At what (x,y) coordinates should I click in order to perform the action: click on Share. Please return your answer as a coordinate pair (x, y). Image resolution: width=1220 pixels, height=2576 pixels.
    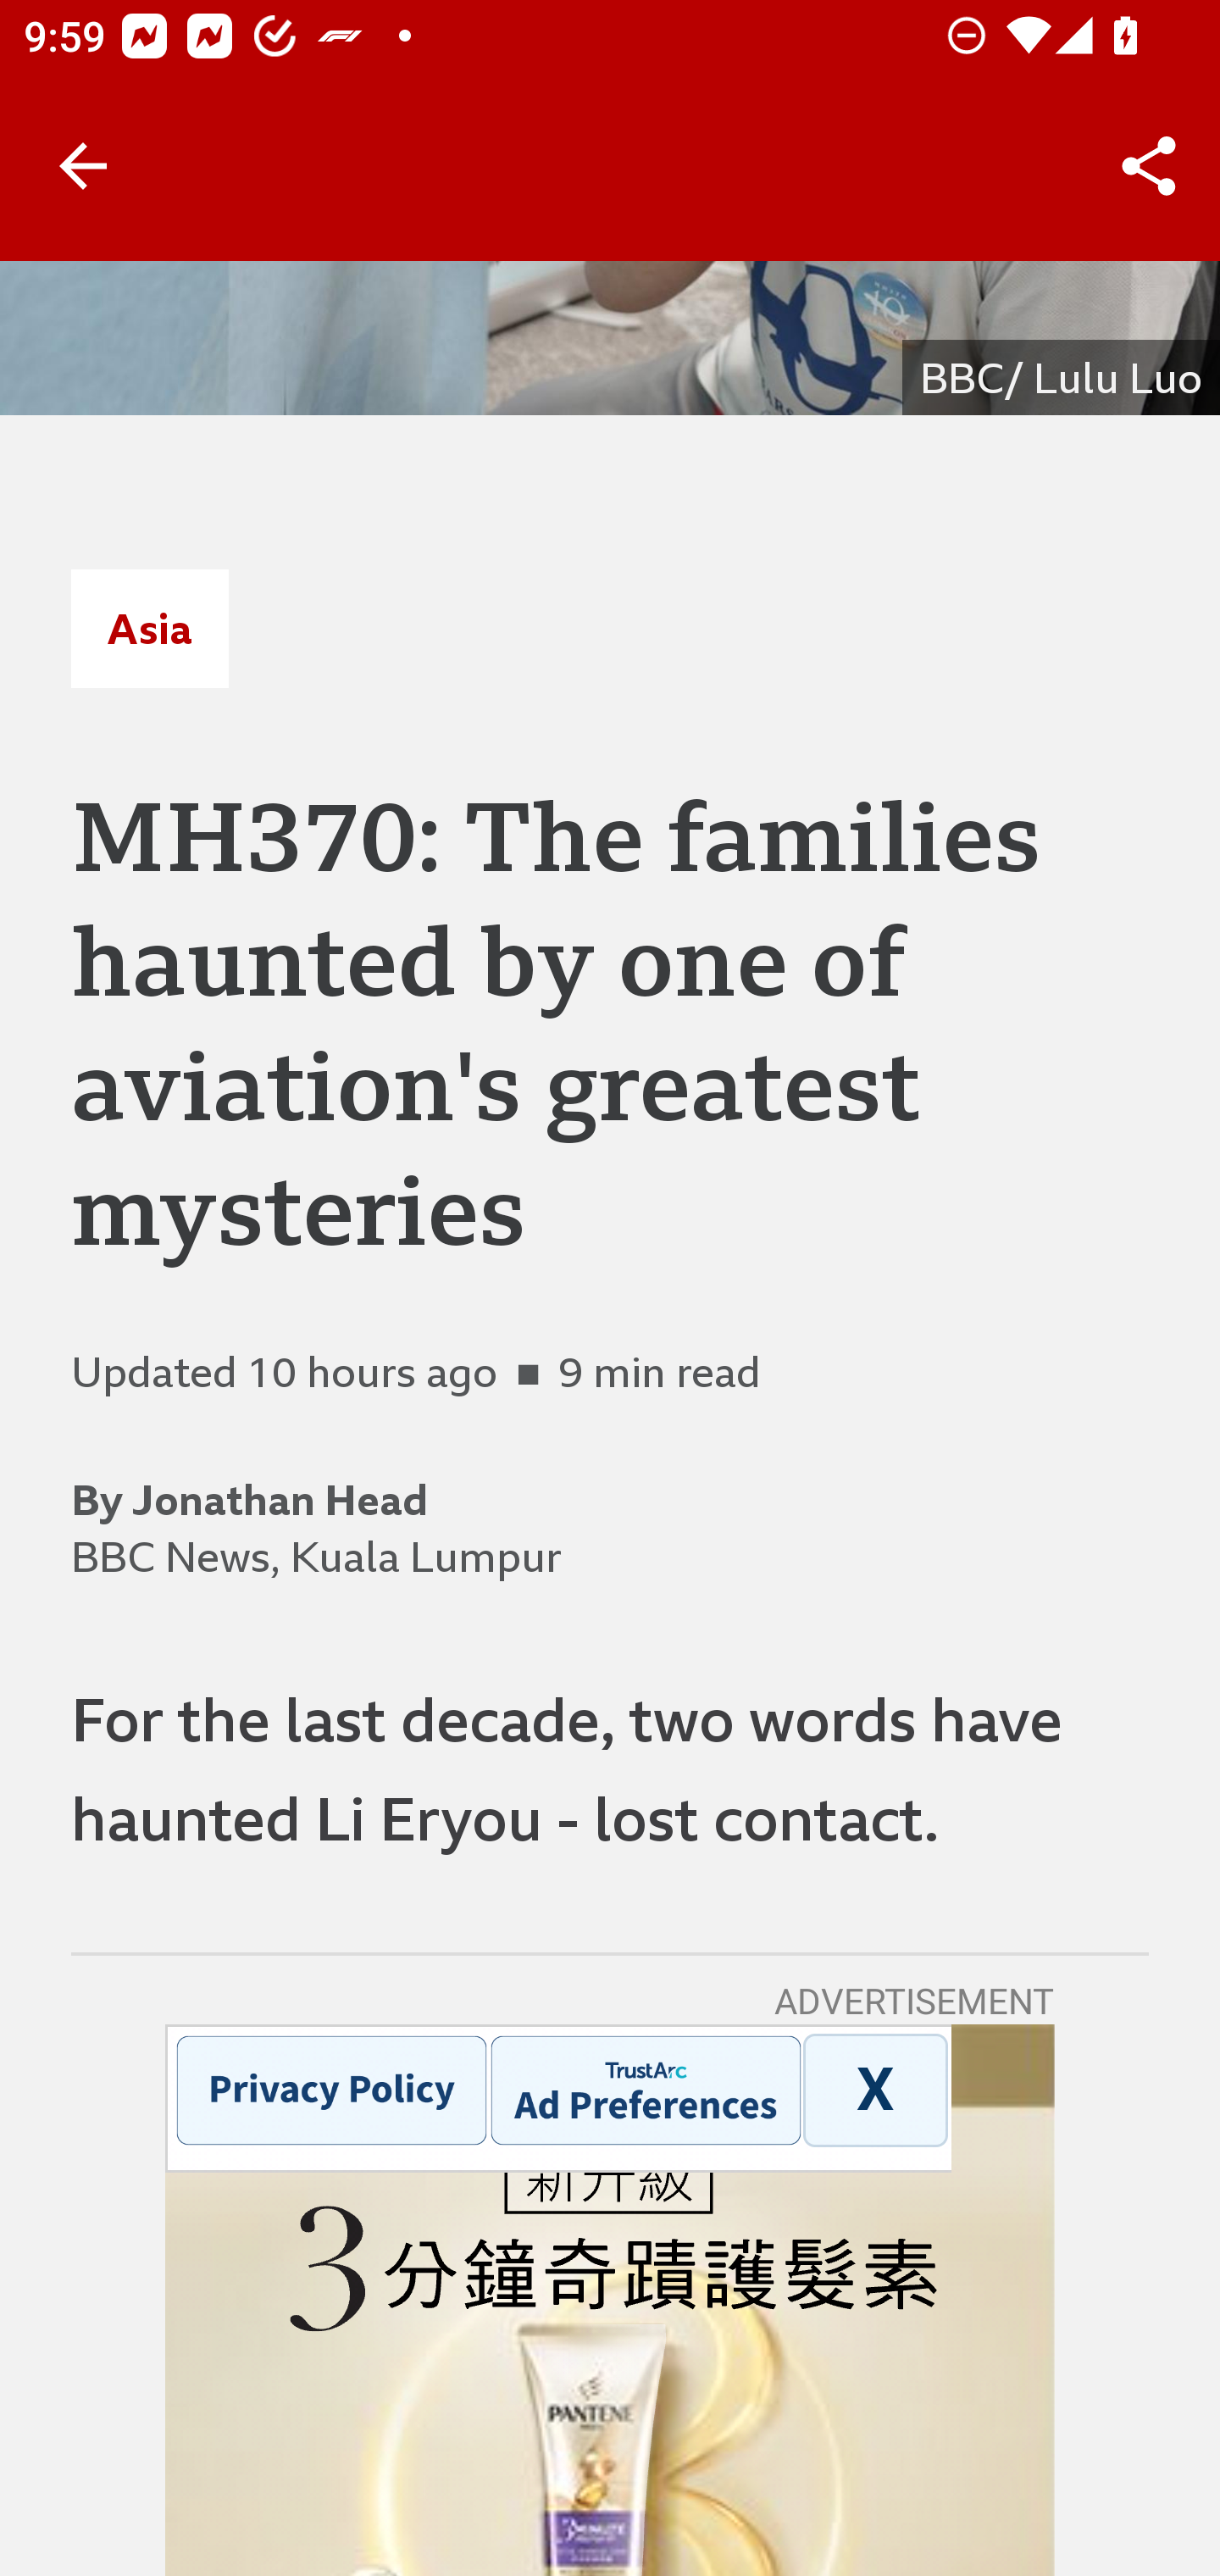
    Looking at the image, I should click on (1149, 166).